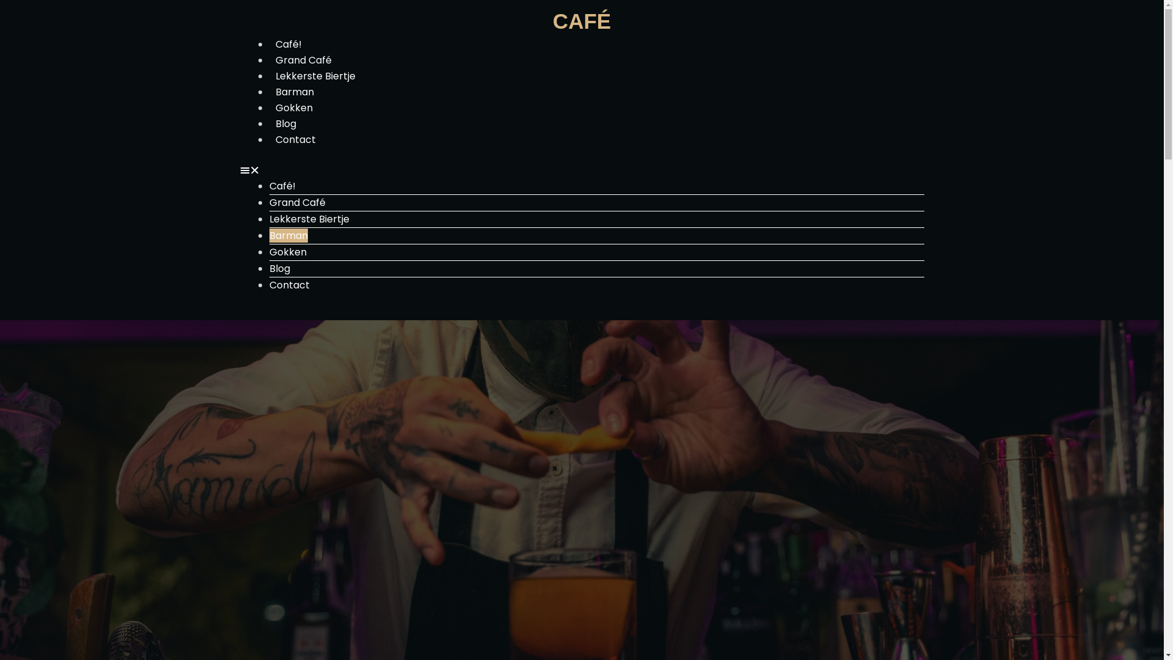  What do you see at coordinates (287, 252) in the screenshot?
I see `Gokken` at bounding box center [287, 252].